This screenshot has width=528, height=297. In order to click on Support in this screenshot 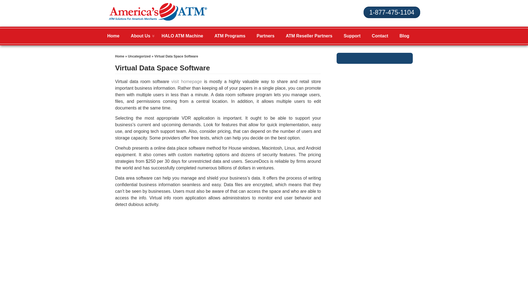, I will do `click(352, 36)`.